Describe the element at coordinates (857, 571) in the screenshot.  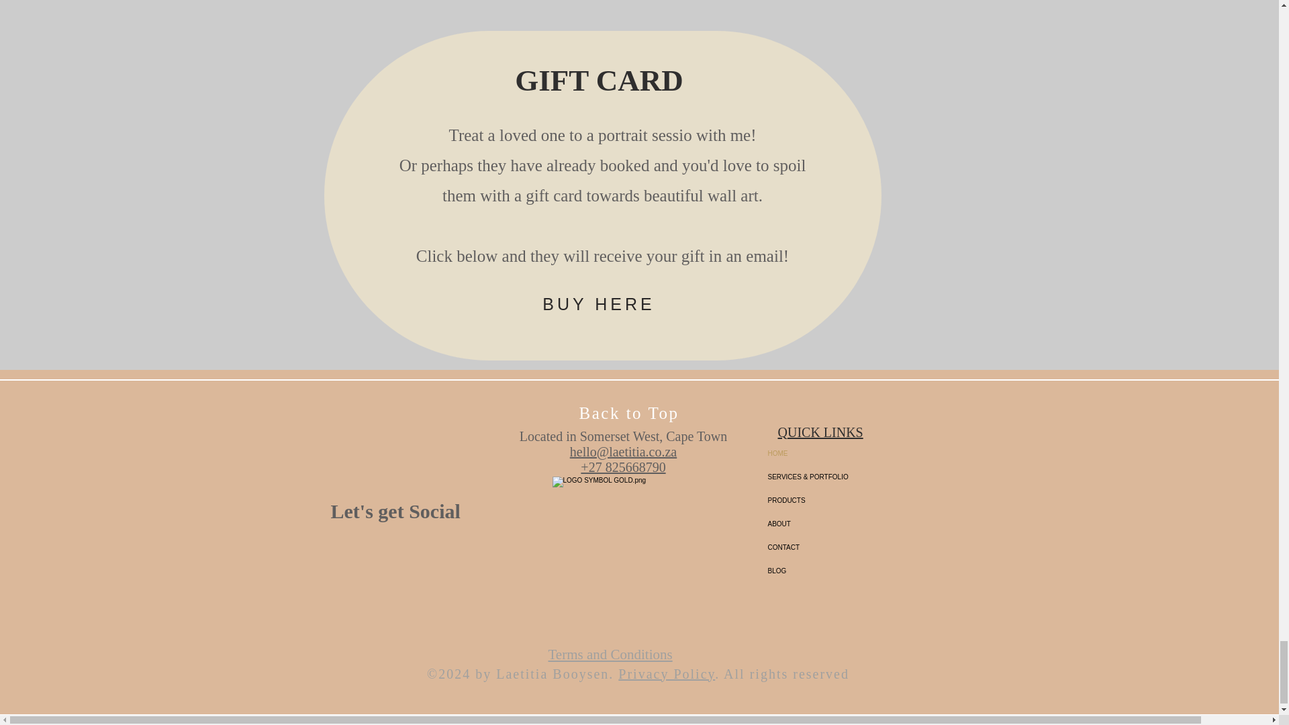
I see `BLOG` at that location.